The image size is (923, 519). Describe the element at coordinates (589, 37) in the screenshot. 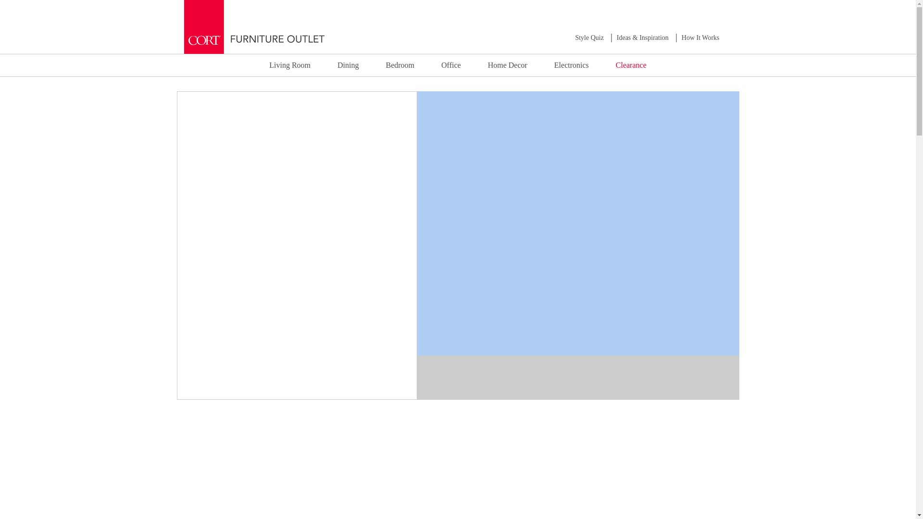

I see `Style Quiz` at that location.